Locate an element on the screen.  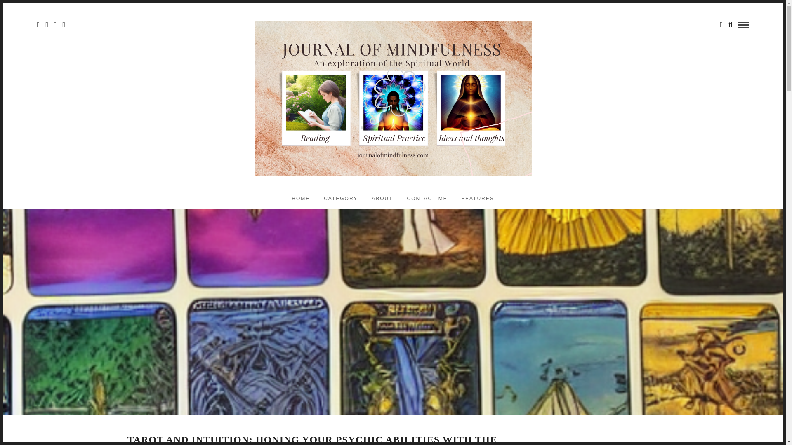
Instagram is located at coordinates (64, 25).